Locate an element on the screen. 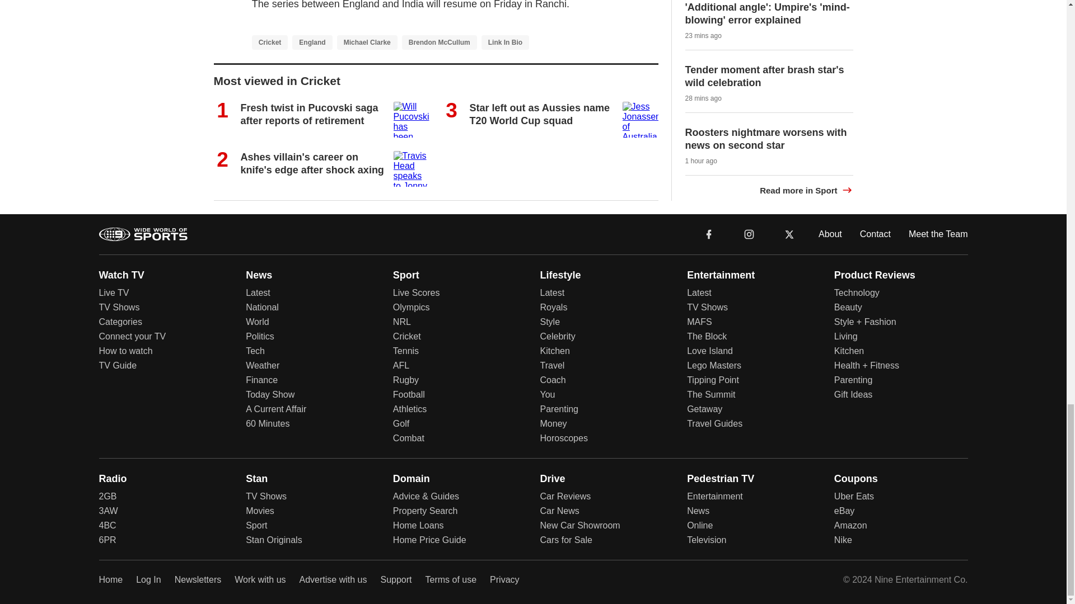  Brendon McCullum is located at coordinates (440, 41).